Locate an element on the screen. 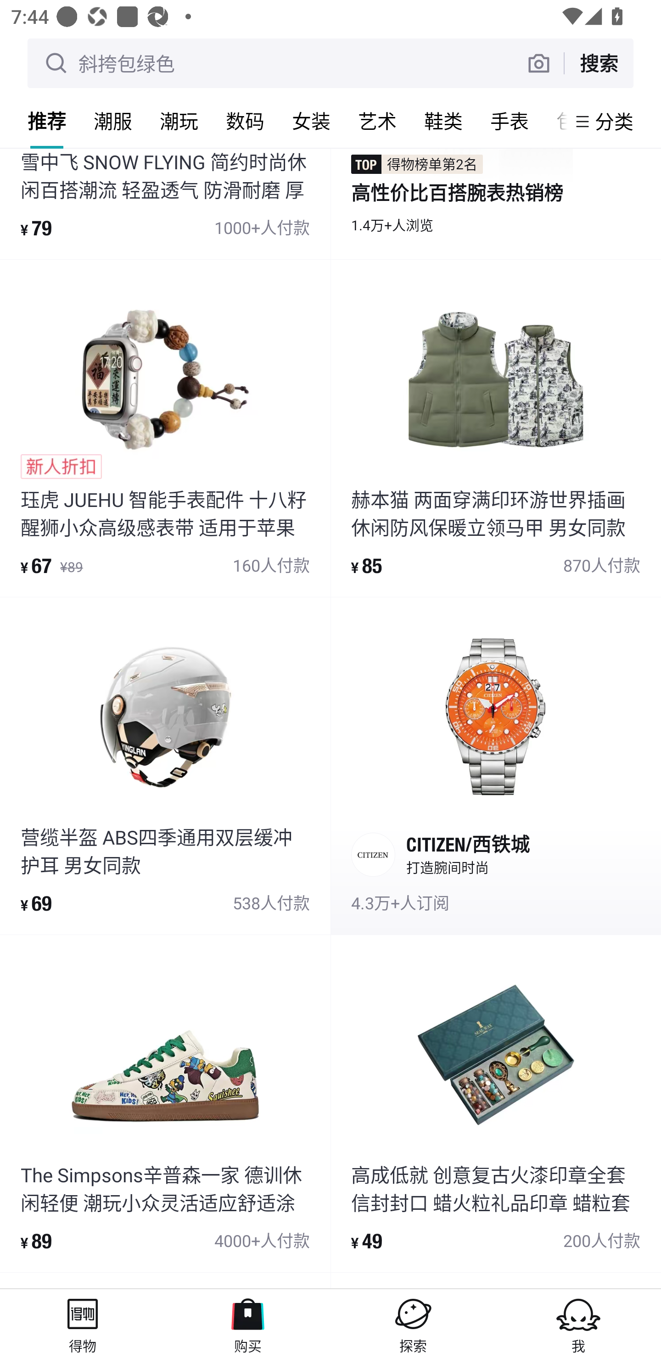  我 is located at coordinates (578, 1323).